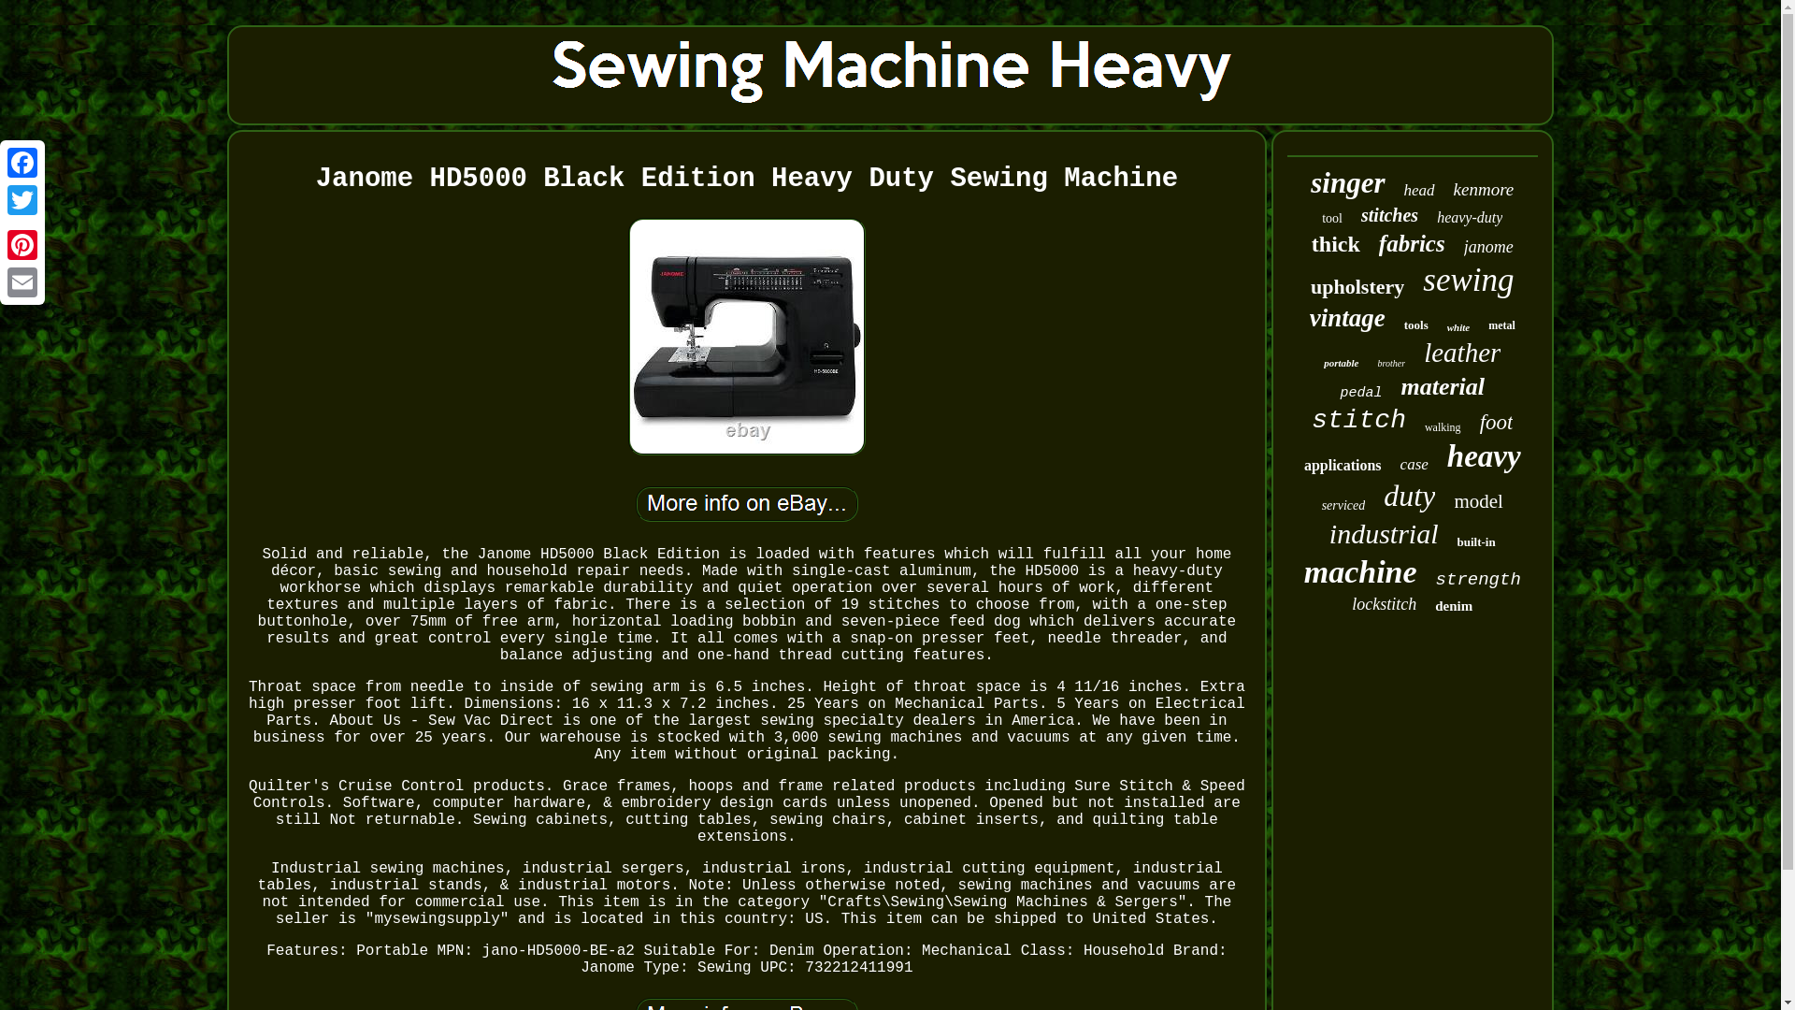  I want to click on stitches, so click(1389, 215).